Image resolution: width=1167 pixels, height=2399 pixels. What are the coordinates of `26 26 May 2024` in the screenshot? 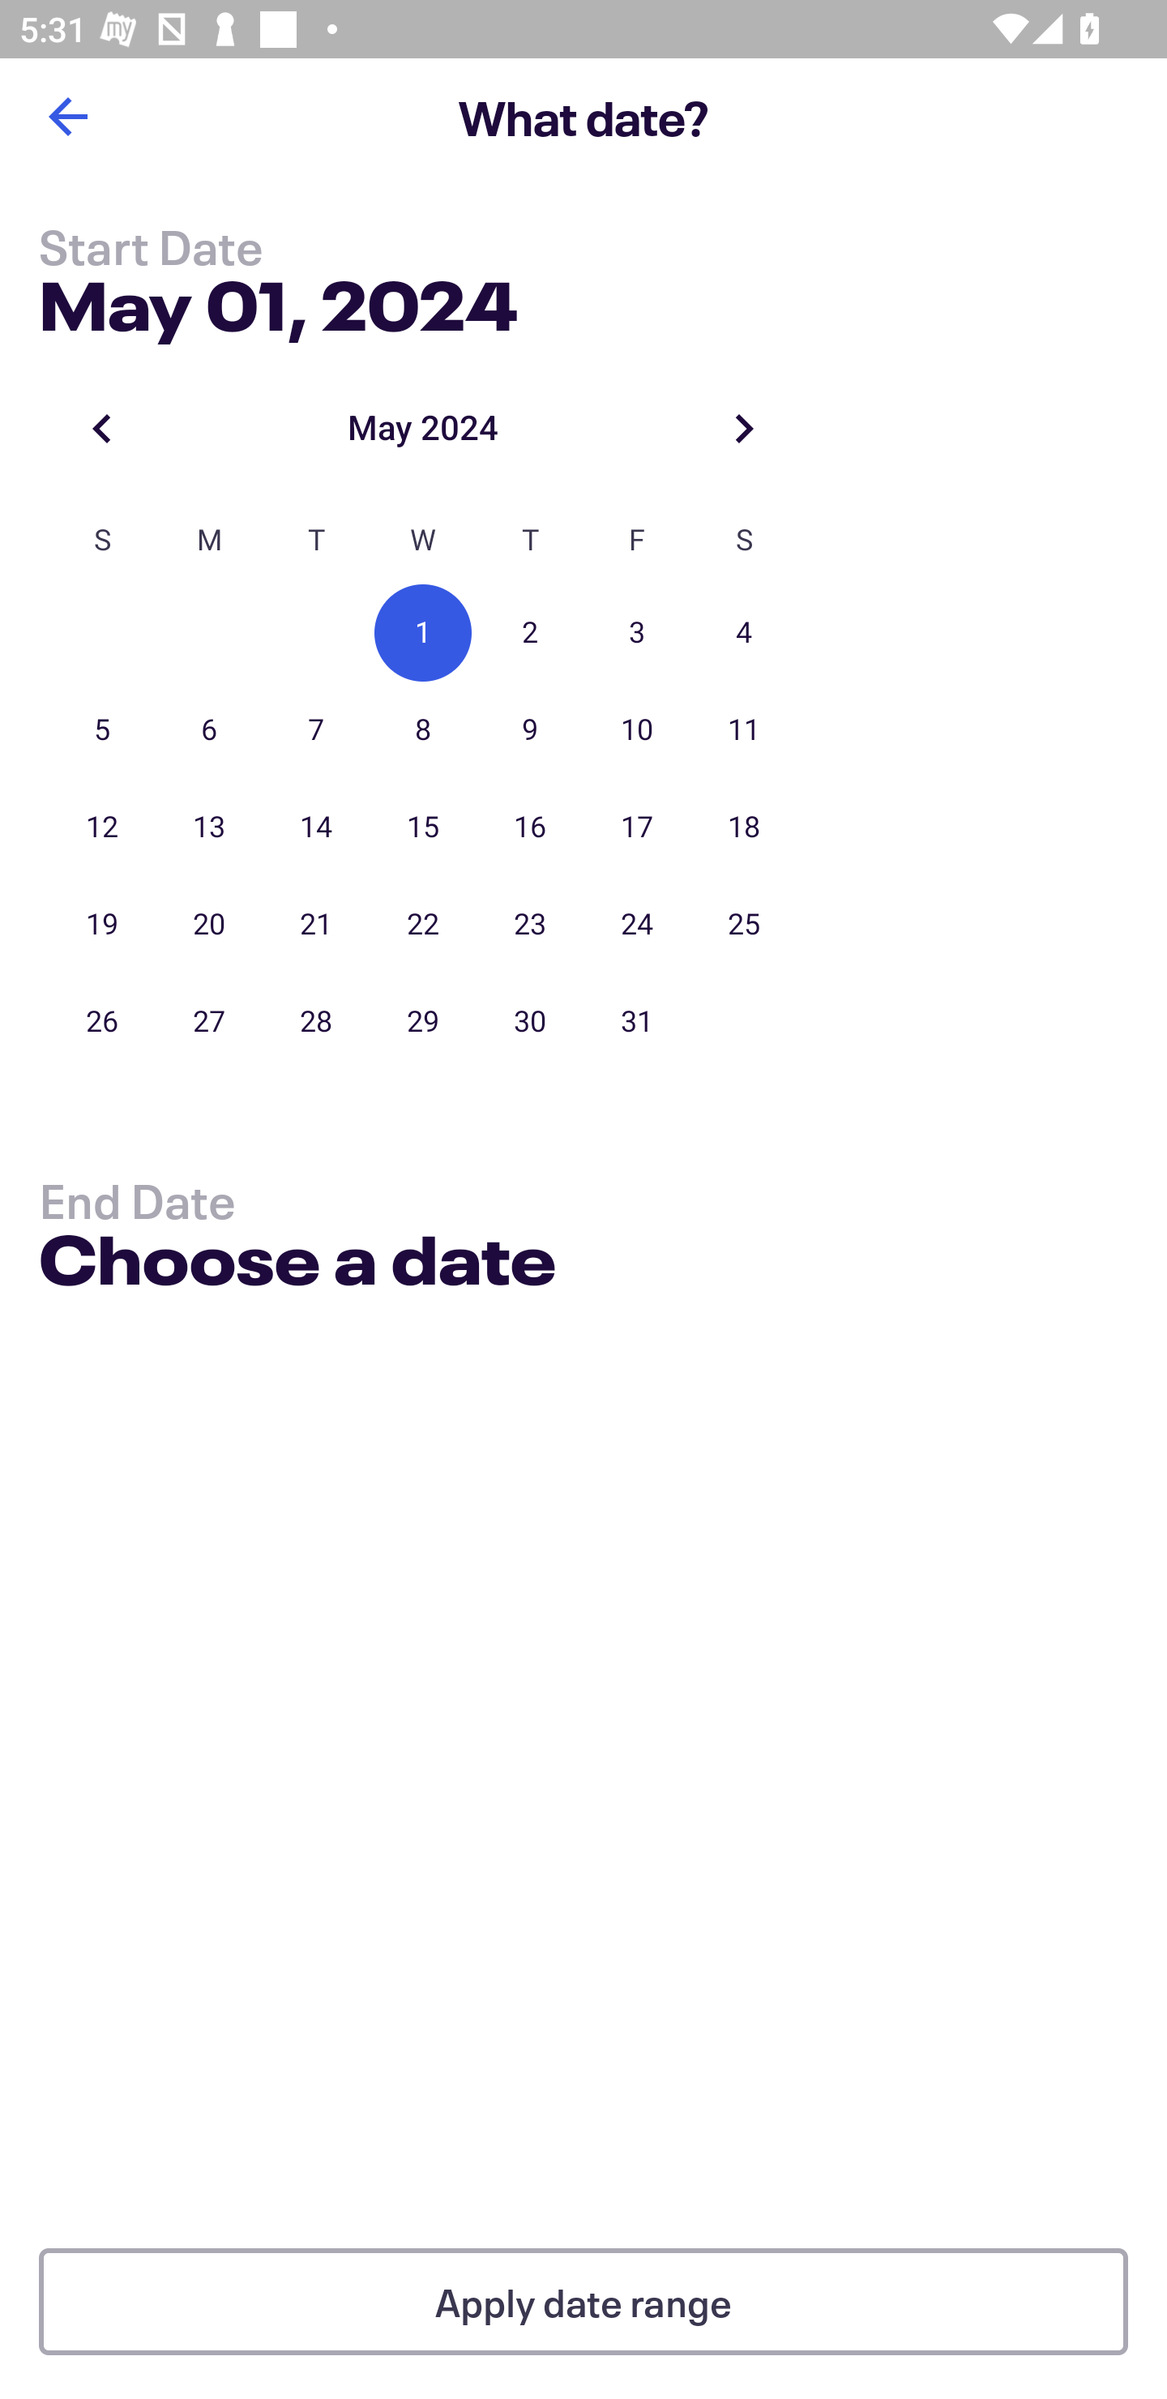 It's located at (102, 1021).